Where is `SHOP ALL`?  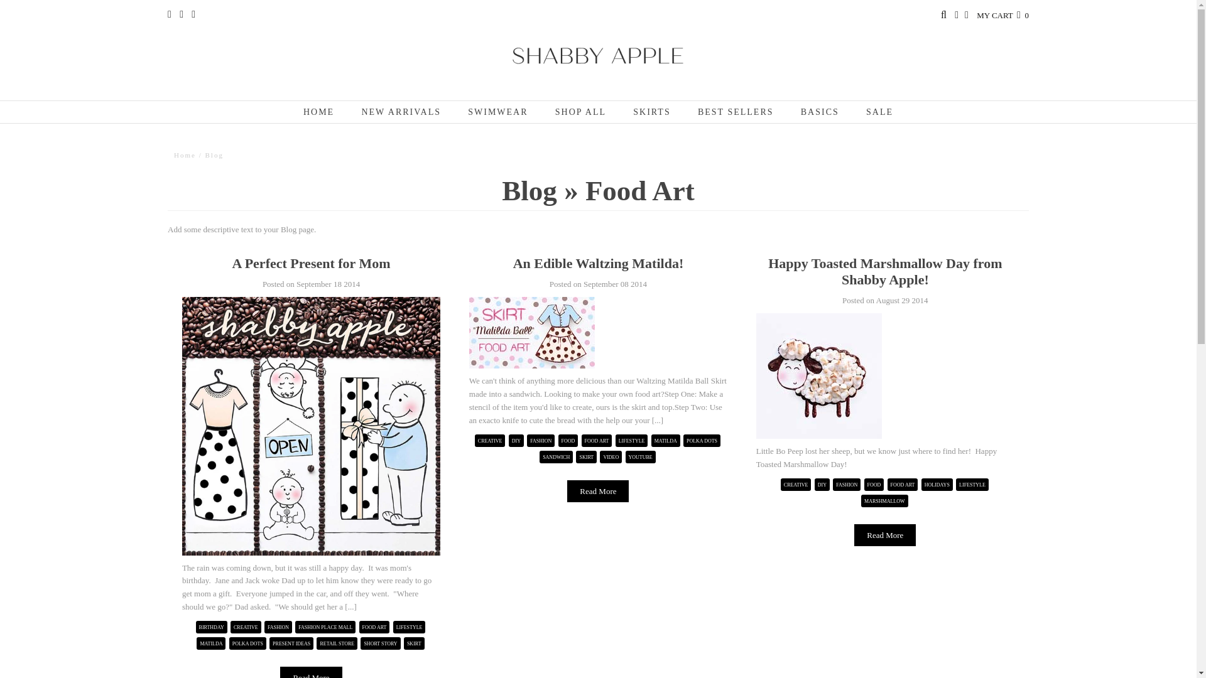
SHOP ALL is located at coordinates (580, 112).